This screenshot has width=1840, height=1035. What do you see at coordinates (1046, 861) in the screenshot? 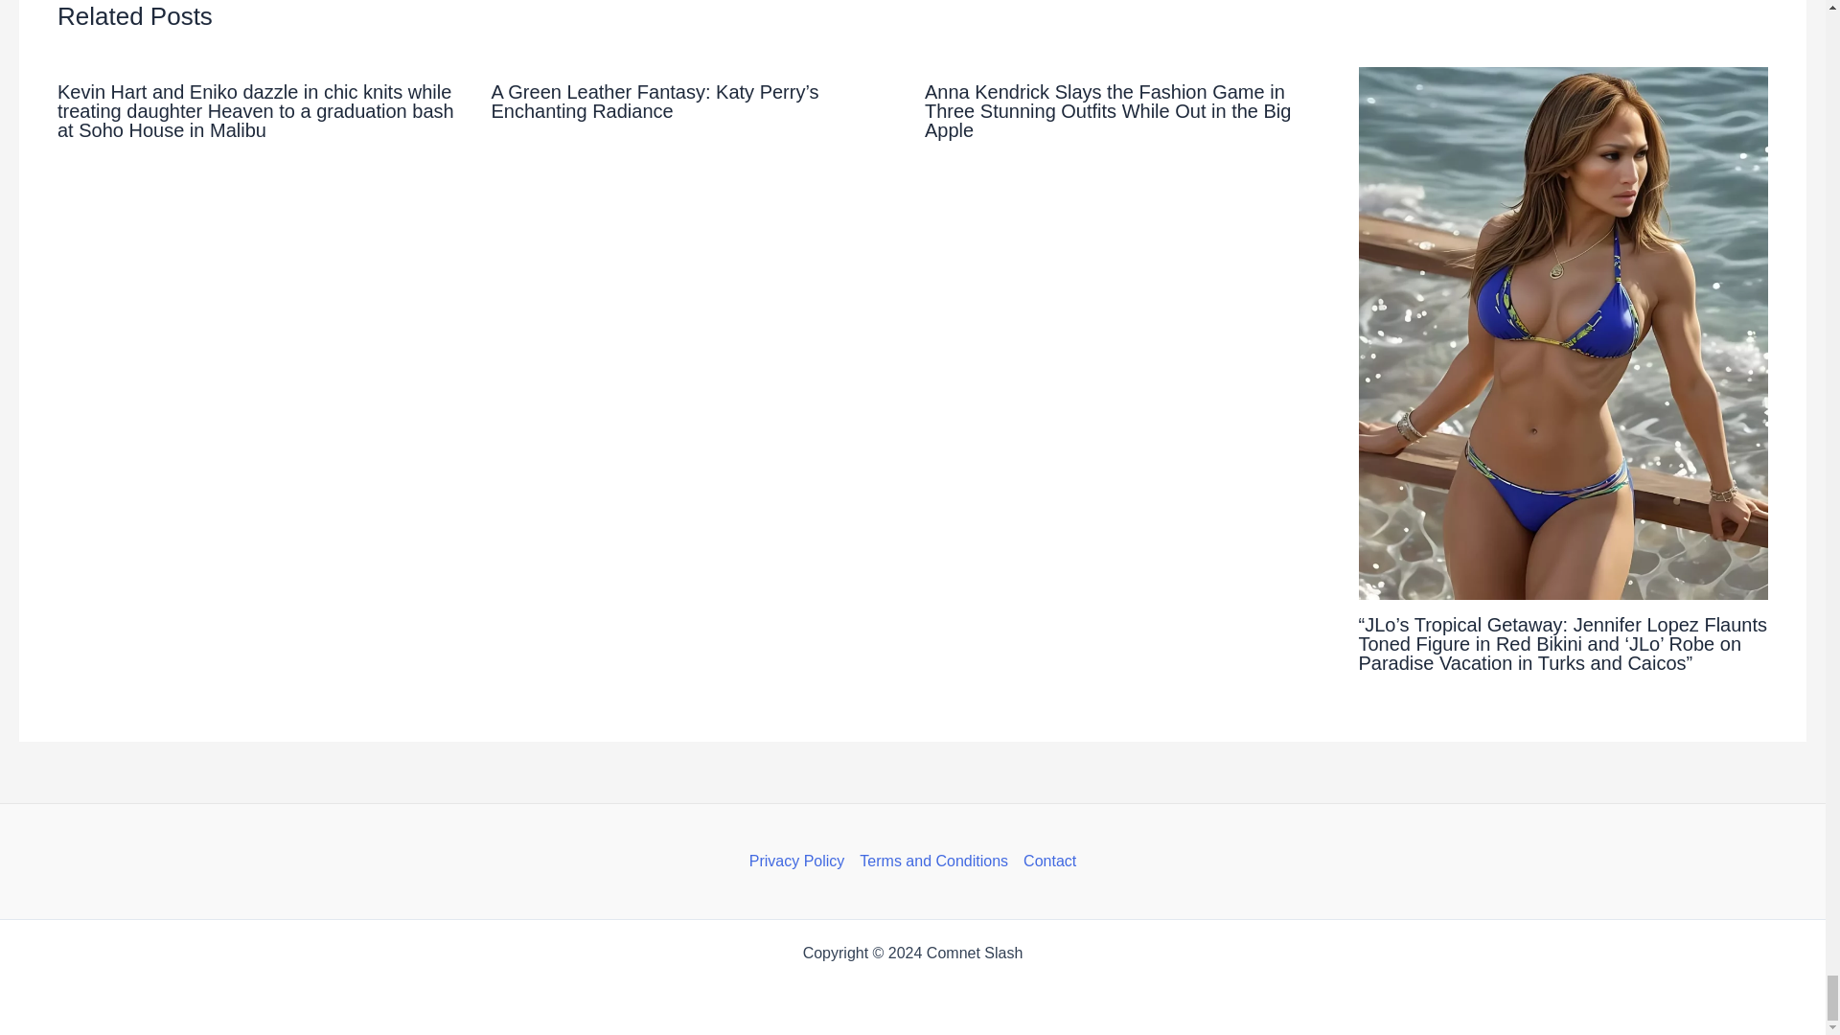
I see `Contact` at bounding box center [1046, 861].